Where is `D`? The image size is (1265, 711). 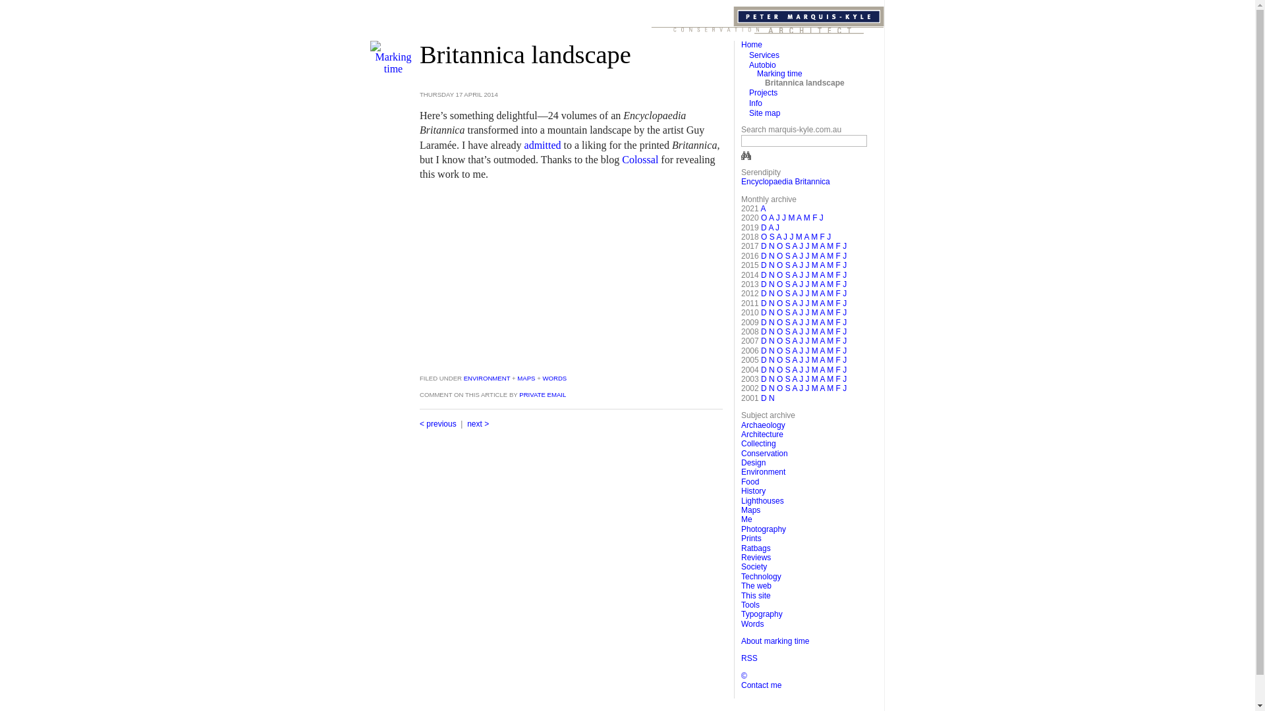 D is located at coordinates (764, 398).